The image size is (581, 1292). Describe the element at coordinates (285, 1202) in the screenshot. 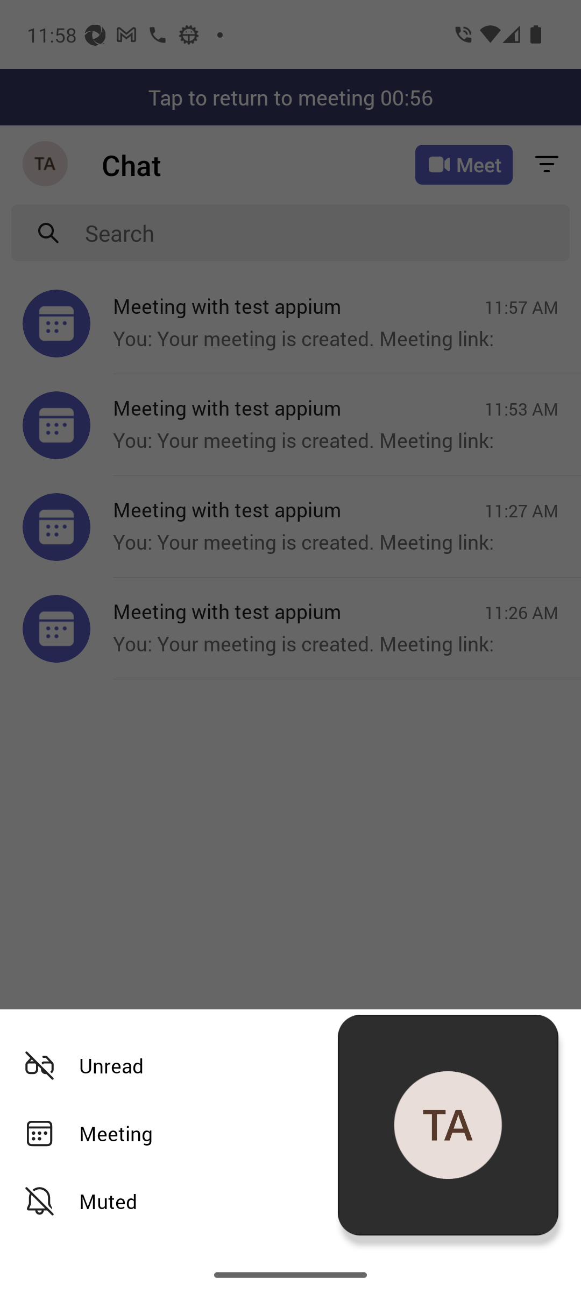

I see `Muted` at that location.